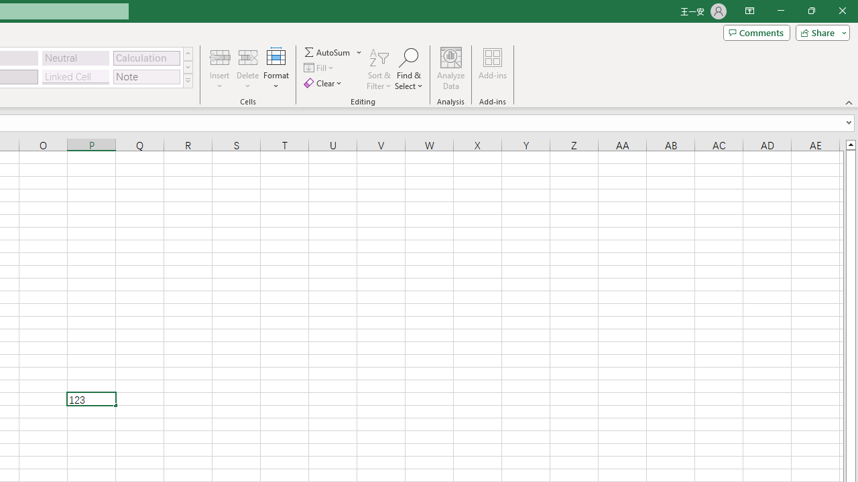  I want to click on Insert Cells, so click(220, 56).